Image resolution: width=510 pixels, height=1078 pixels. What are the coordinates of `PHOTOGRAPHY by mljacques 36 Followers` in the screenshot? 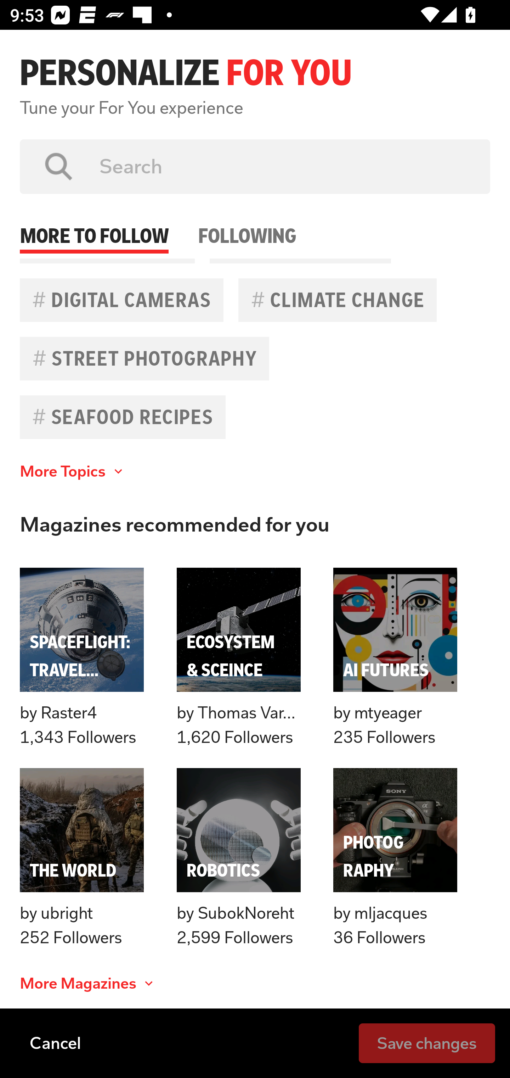 It's located at (395, 858).